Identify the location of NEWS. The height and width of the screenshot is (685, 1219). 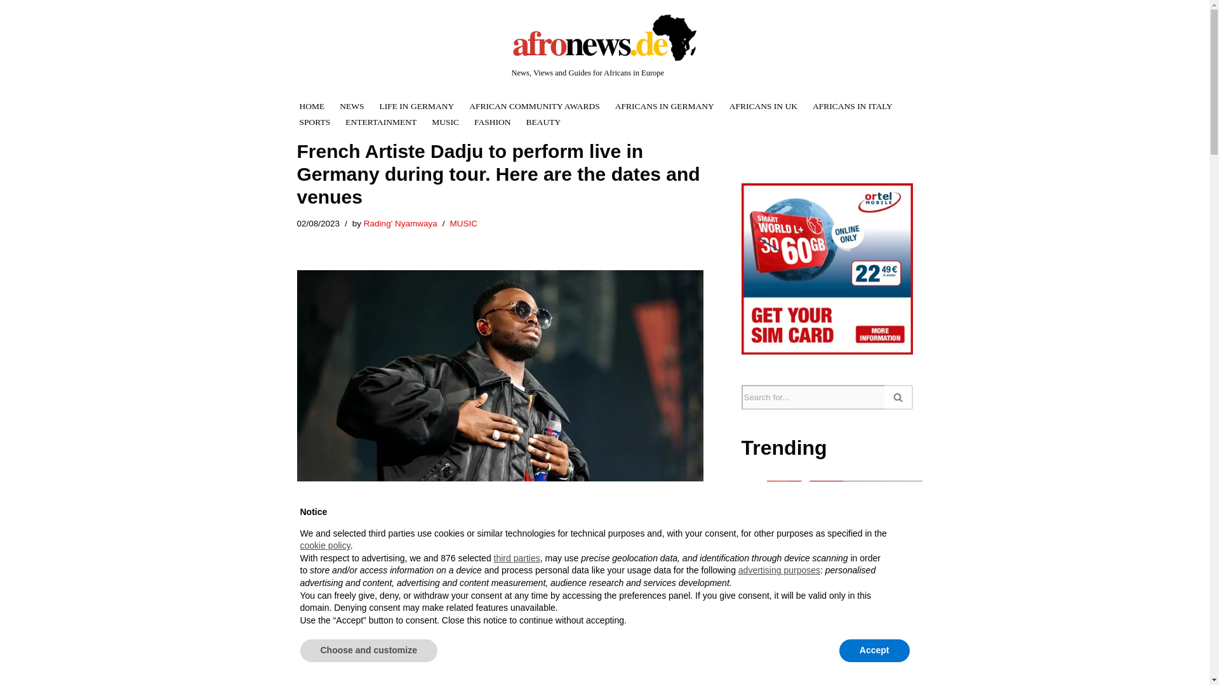
(352, 107).